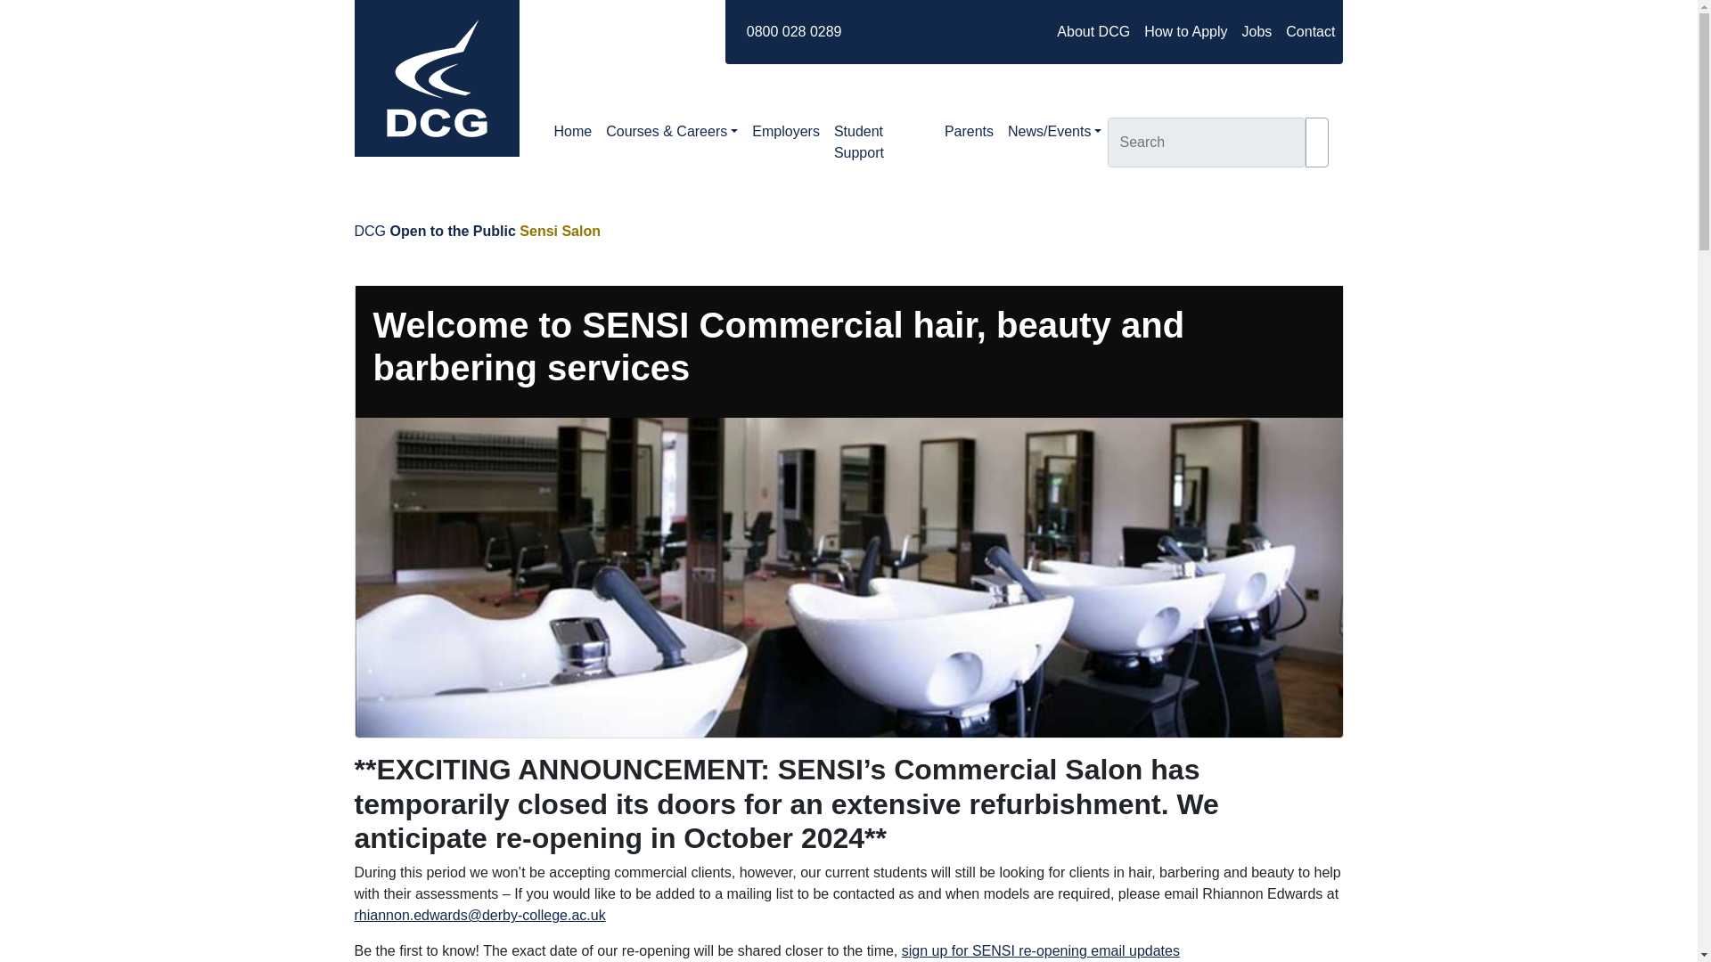 This screenshot has width=1711, height=962. What do you see at coordinates (1185, 32) in the screenshot?
I see `How to Apply` at bounding box center [1185, 32].